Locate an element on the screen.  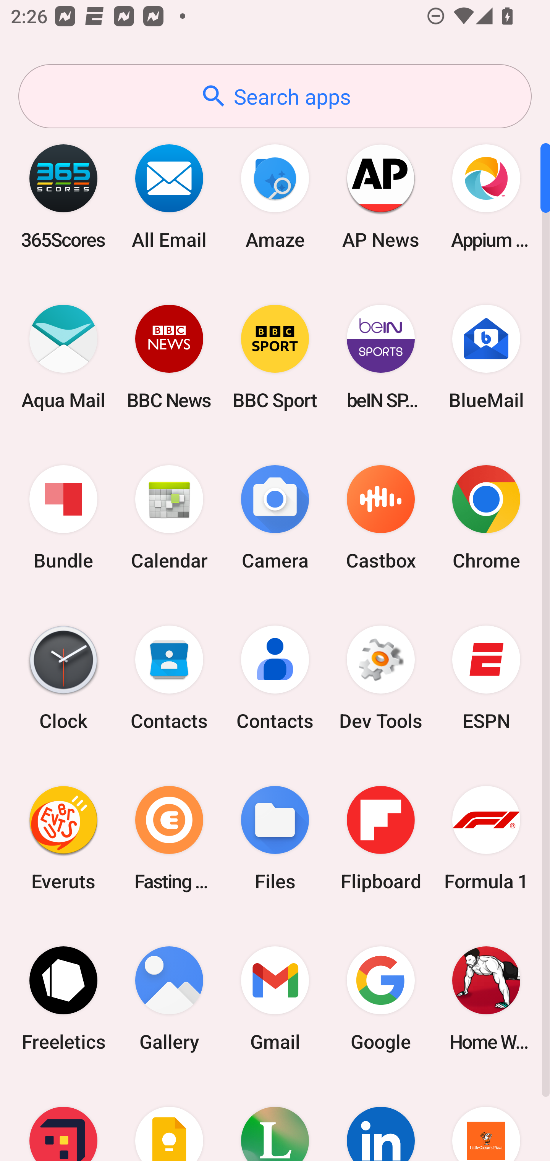
Appium Settings is located at coordinates (486, 196).